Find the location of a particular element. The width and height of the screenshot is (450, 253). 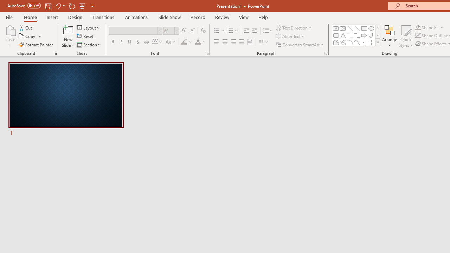

Font is located at coordinates (136, 31).